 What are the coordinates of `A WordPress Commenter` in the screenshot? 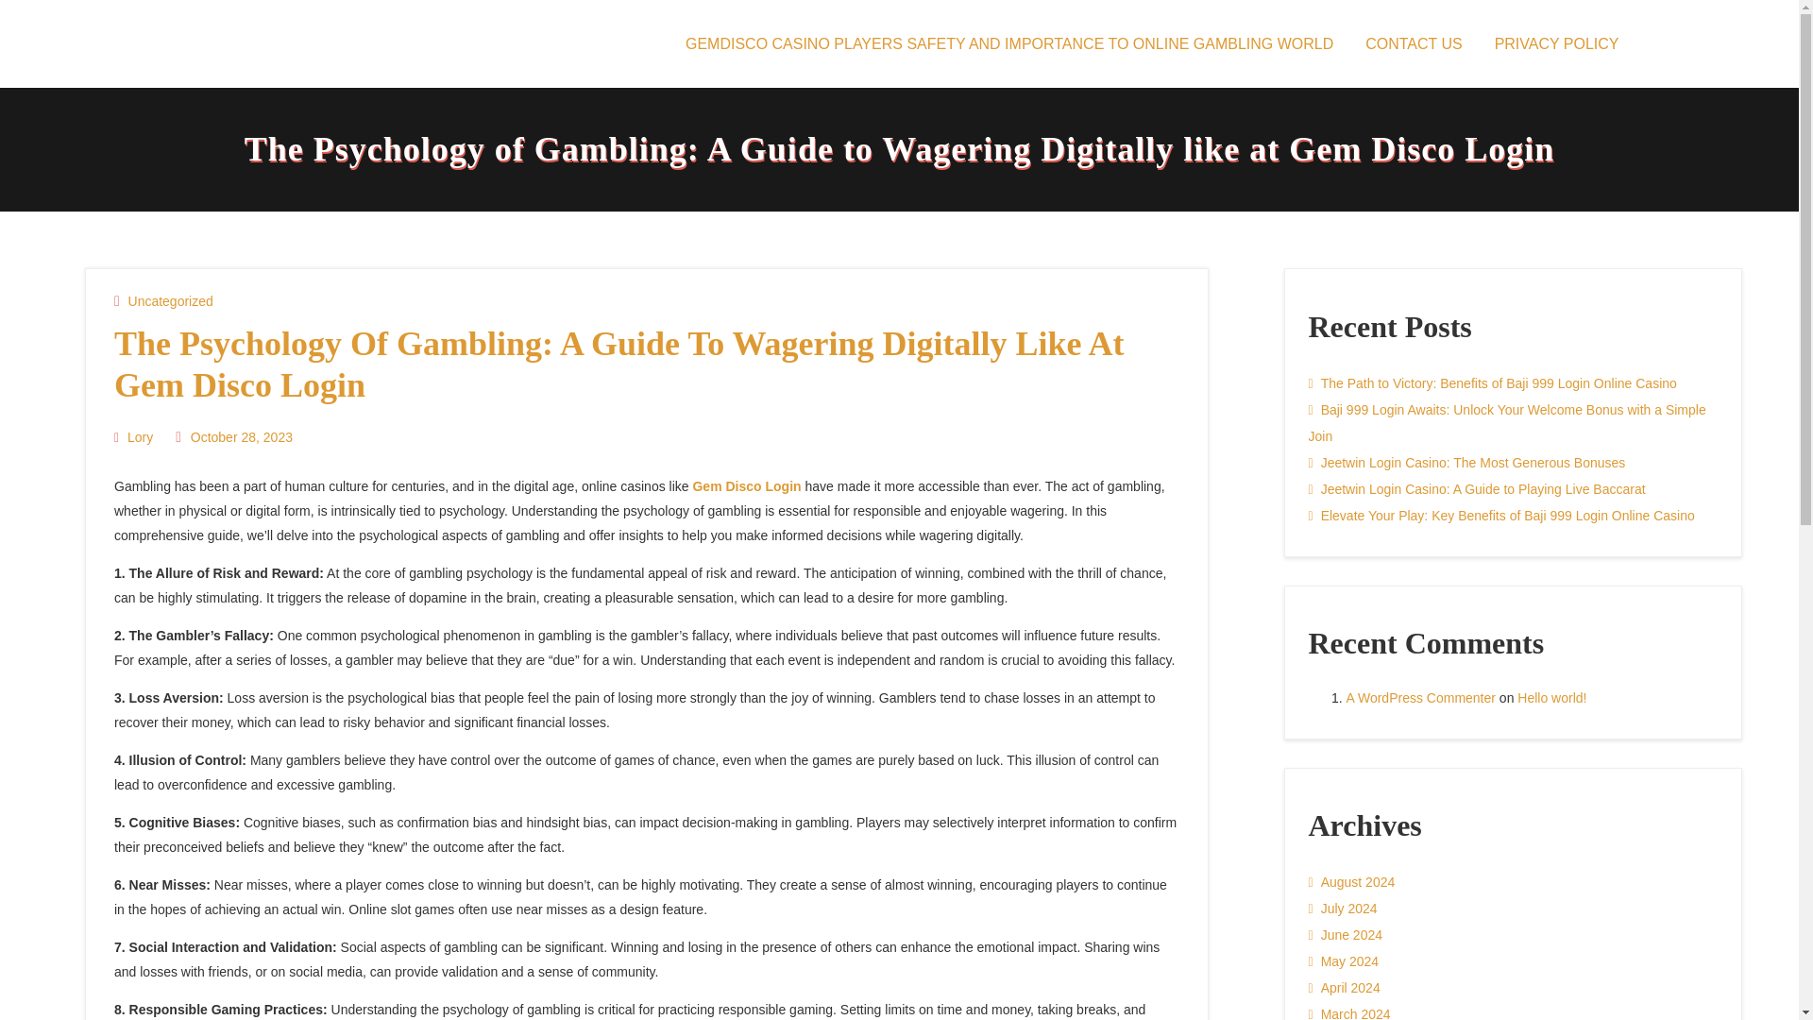 It's located at (1421, 697).